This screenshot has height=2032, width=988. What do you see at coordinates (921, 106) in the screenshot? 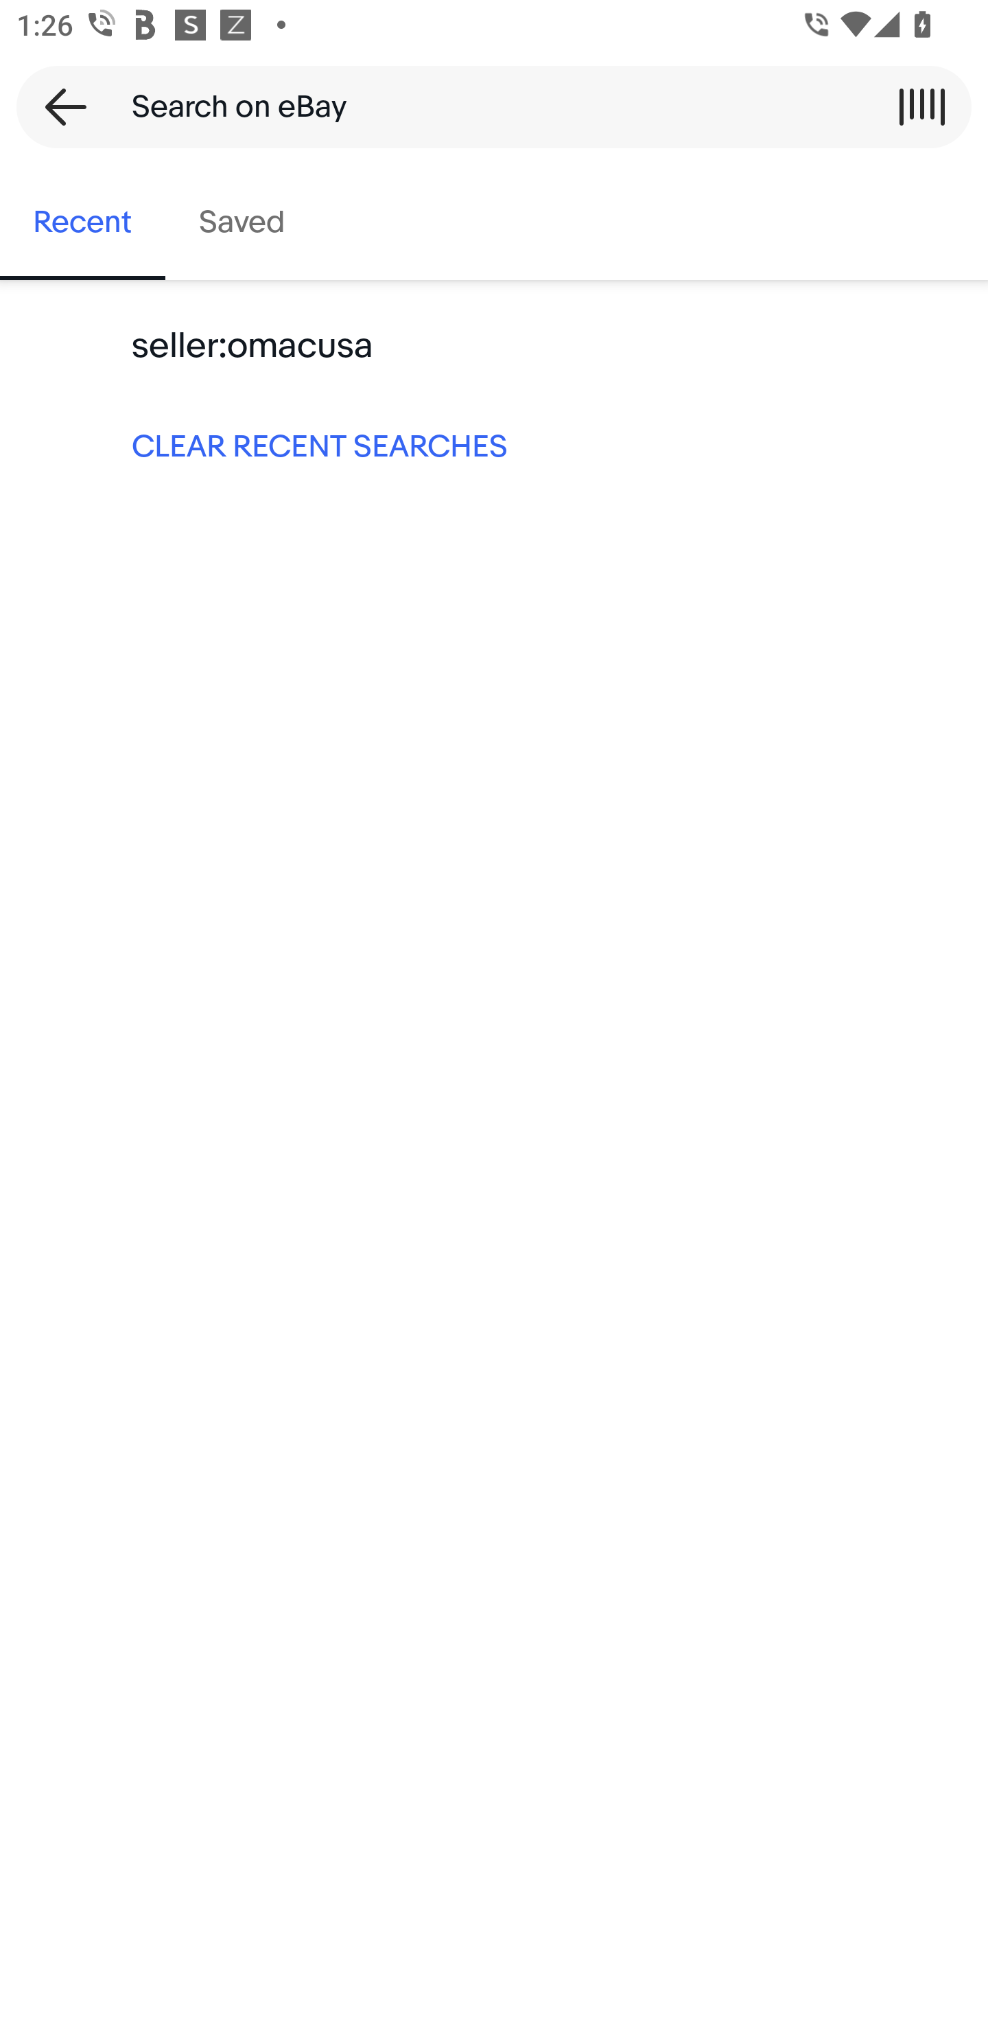
I see `Scan a barcode` at bounding box center [921, 106].